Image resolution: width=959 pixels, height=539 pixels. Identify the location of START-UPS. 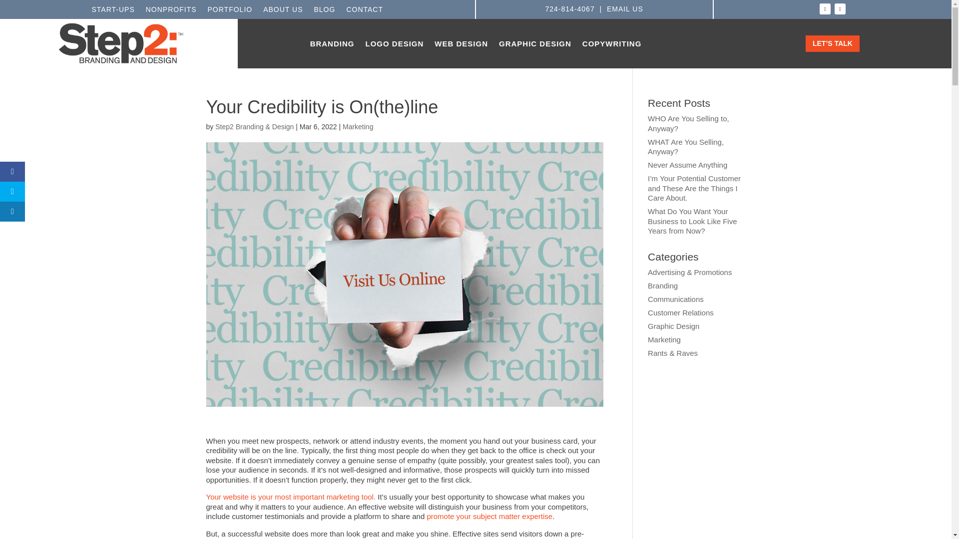
(112, 11).